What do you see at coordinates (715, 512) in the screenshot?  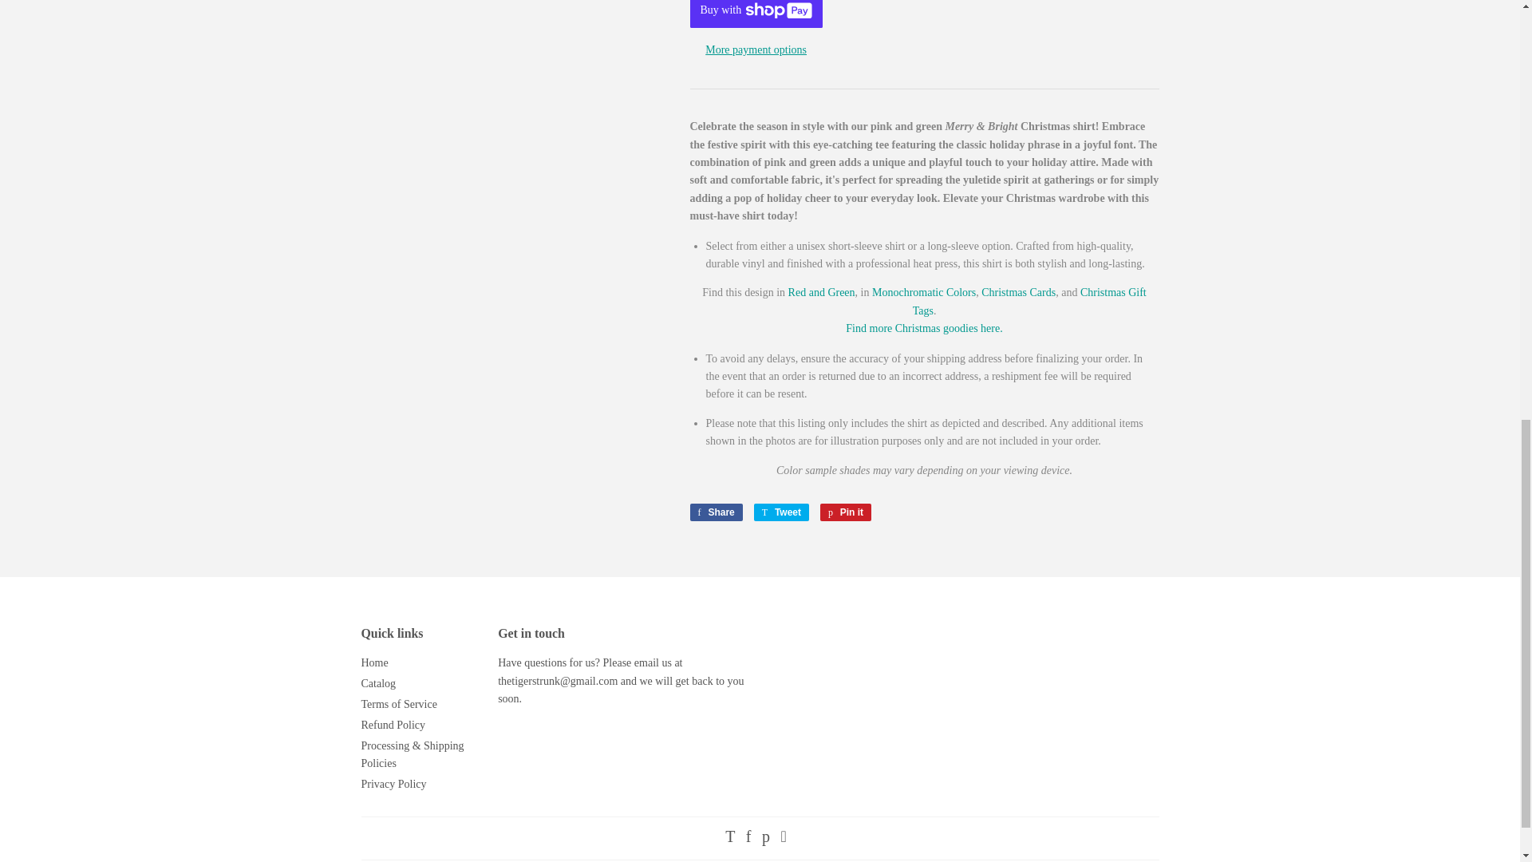 I see `Share on Facebook` at bounding box center [715, 512].